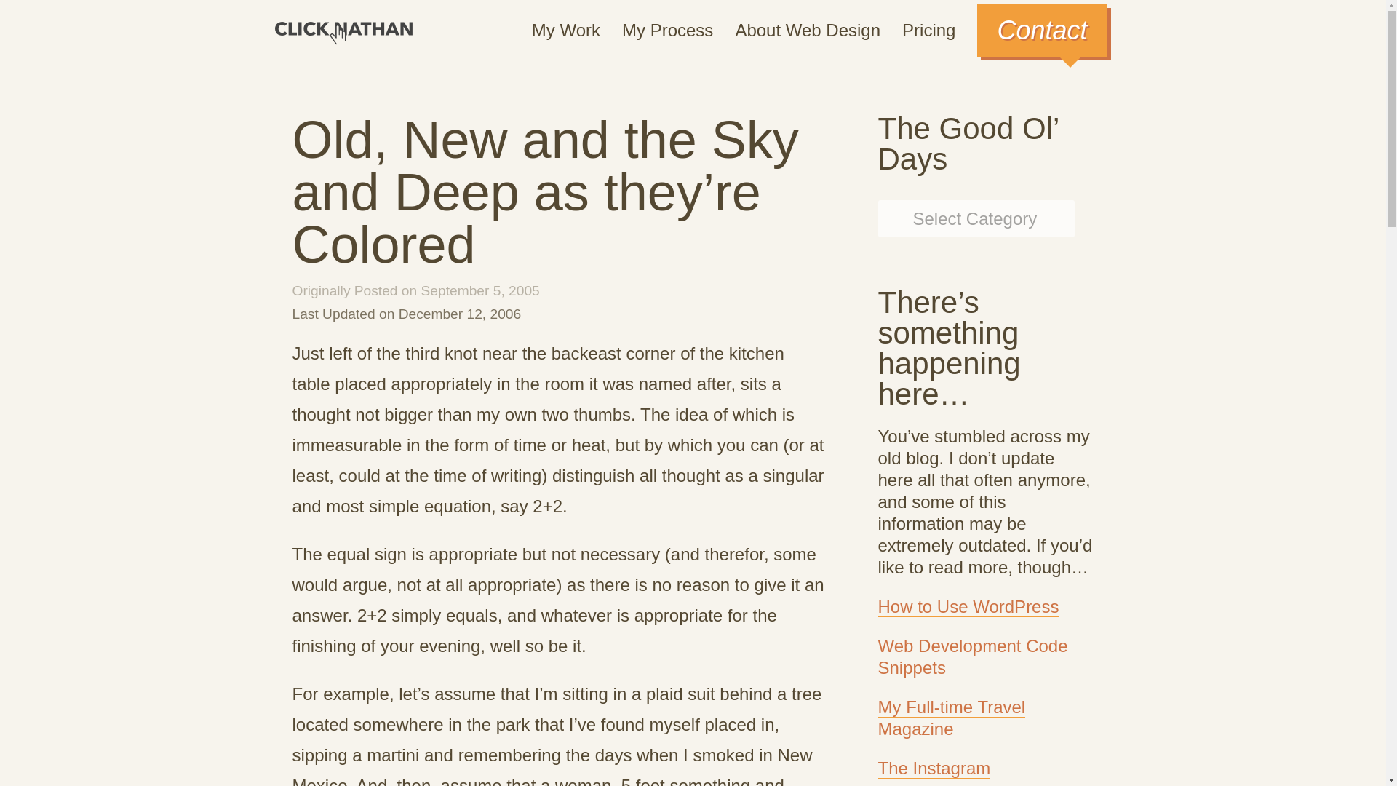  I want to click on My Full-time Travel Magazine, so click(951, 718).